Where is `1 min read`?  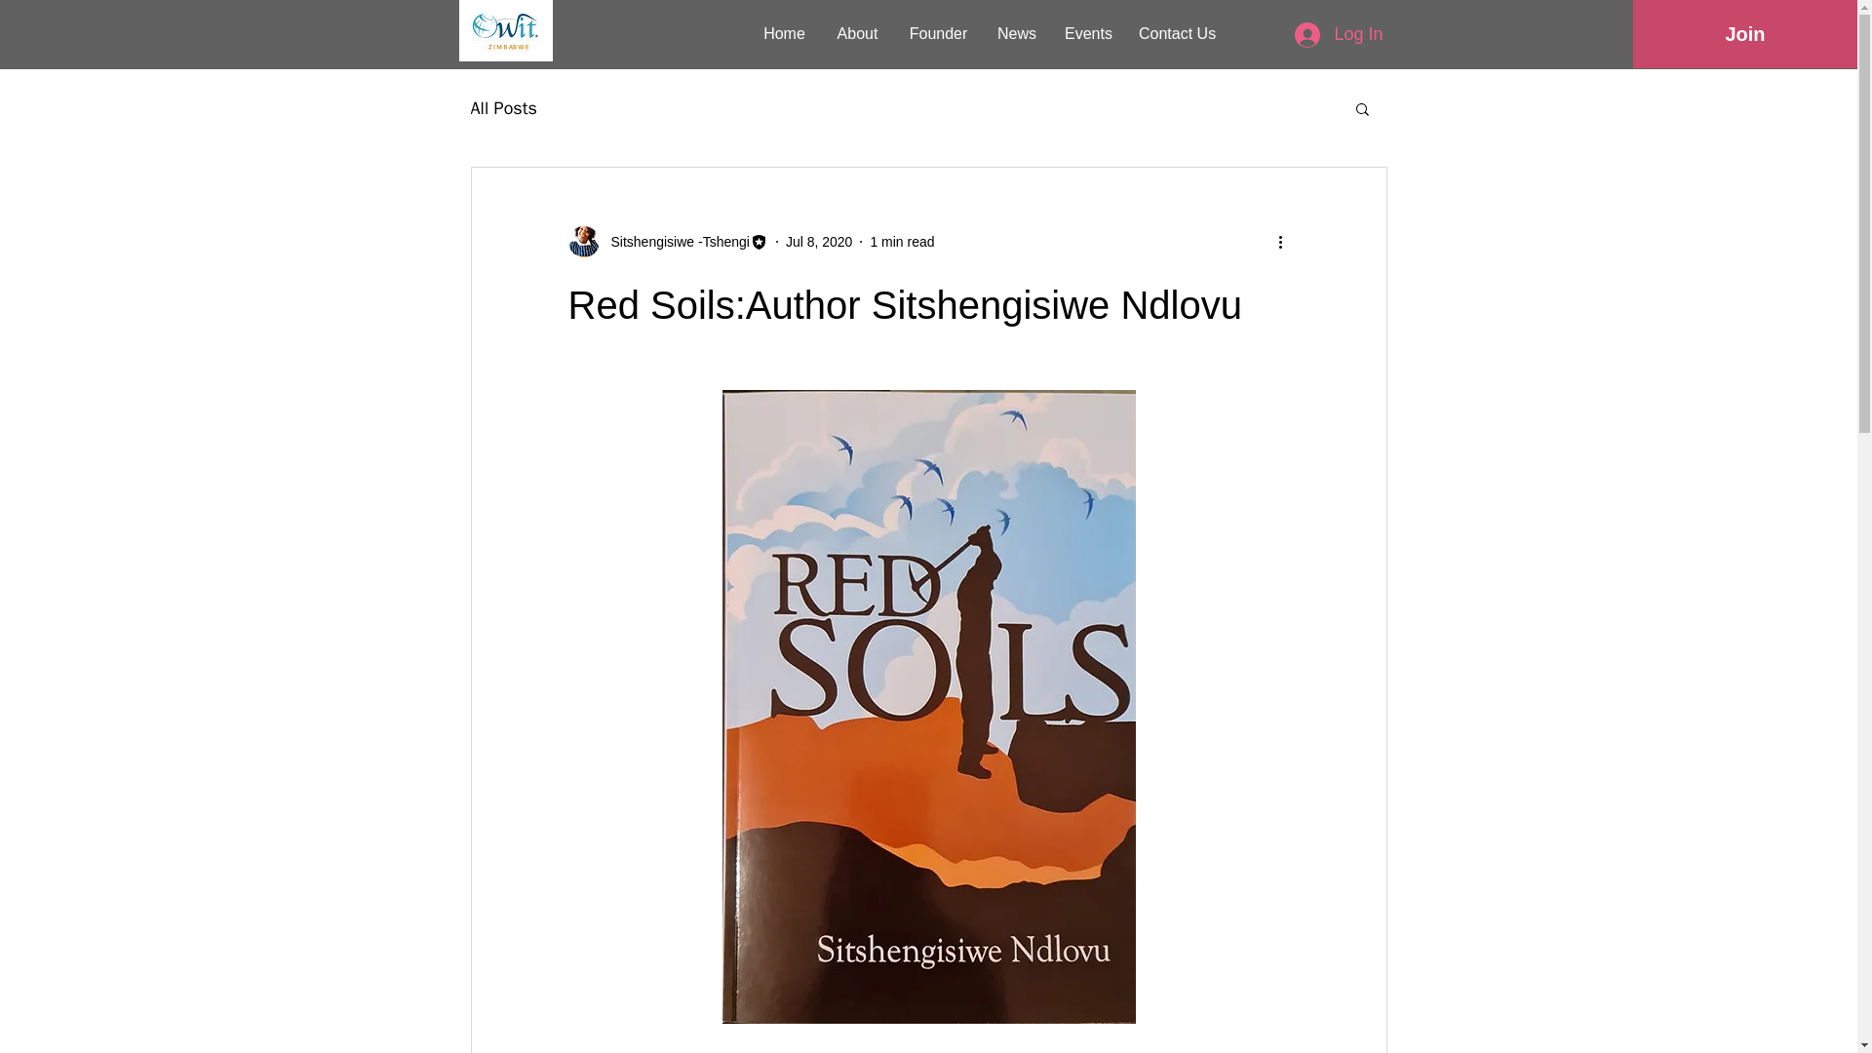
1 min read is located at coordinates (902, 241).